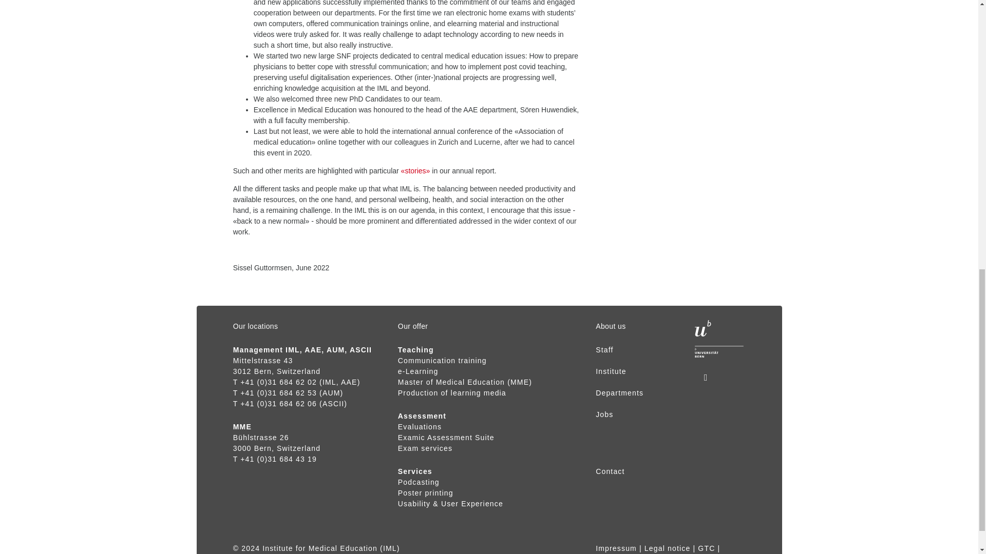 The image size is (986, 554). What do you see at coordinates (420, 427) in the screenshot?
I see `Evaluations` at bounding box center [420, 427].